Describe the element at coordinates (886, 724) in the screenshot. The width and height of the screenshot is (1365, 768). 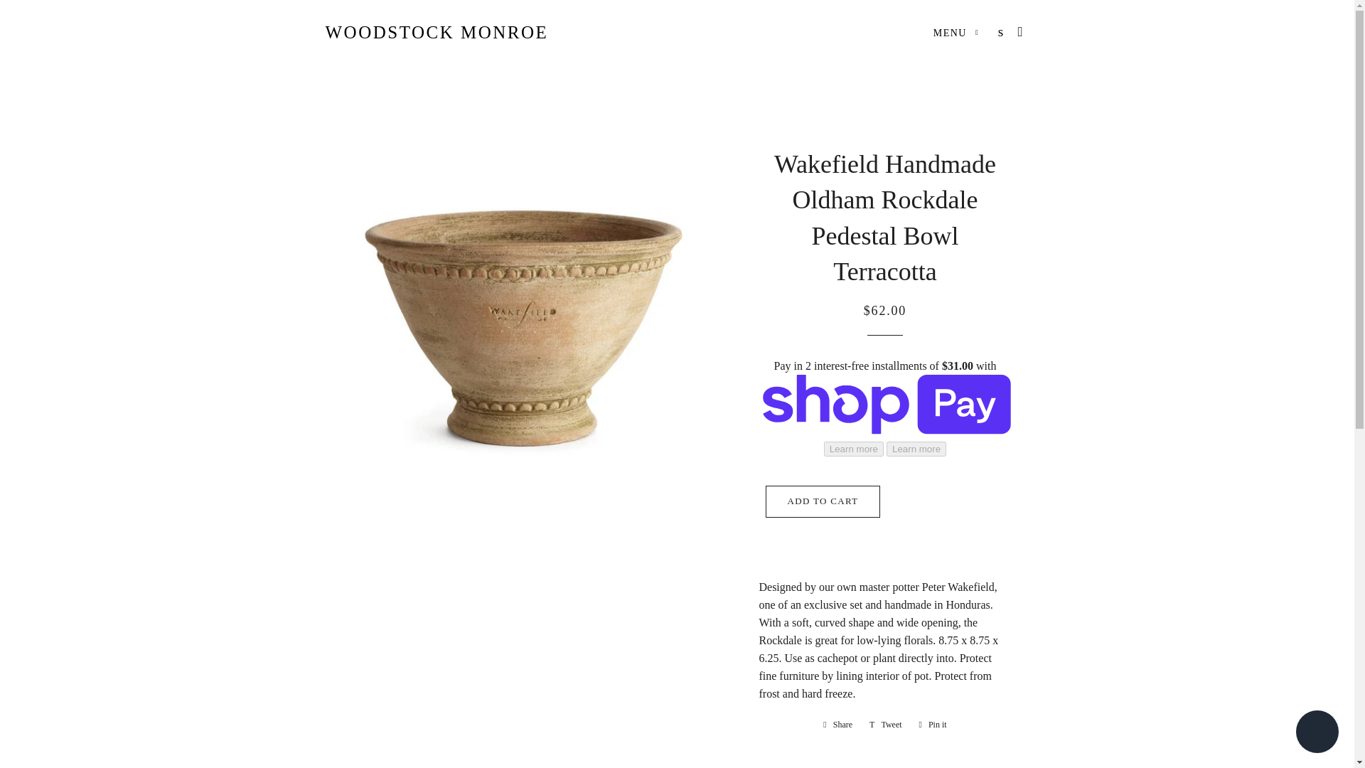
I see `Tweet on Twitter` at that location.